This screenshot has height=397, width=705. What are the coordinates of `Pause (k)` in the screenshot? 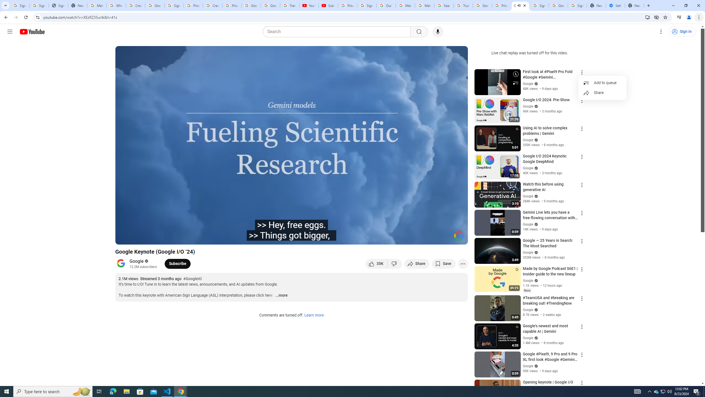 It's located at (125, 238).